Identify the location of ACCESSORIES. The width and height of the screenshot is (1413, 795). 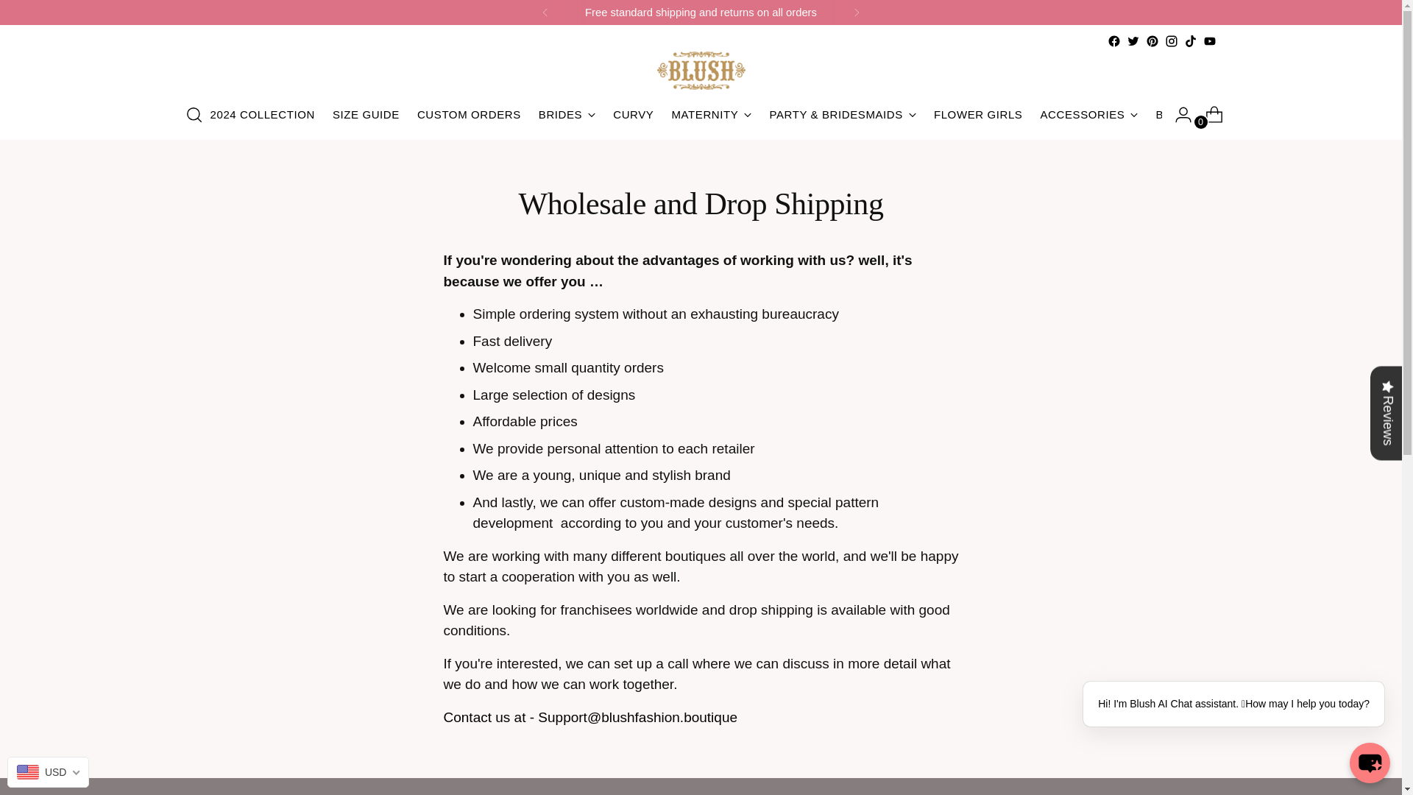
(1088, 115).